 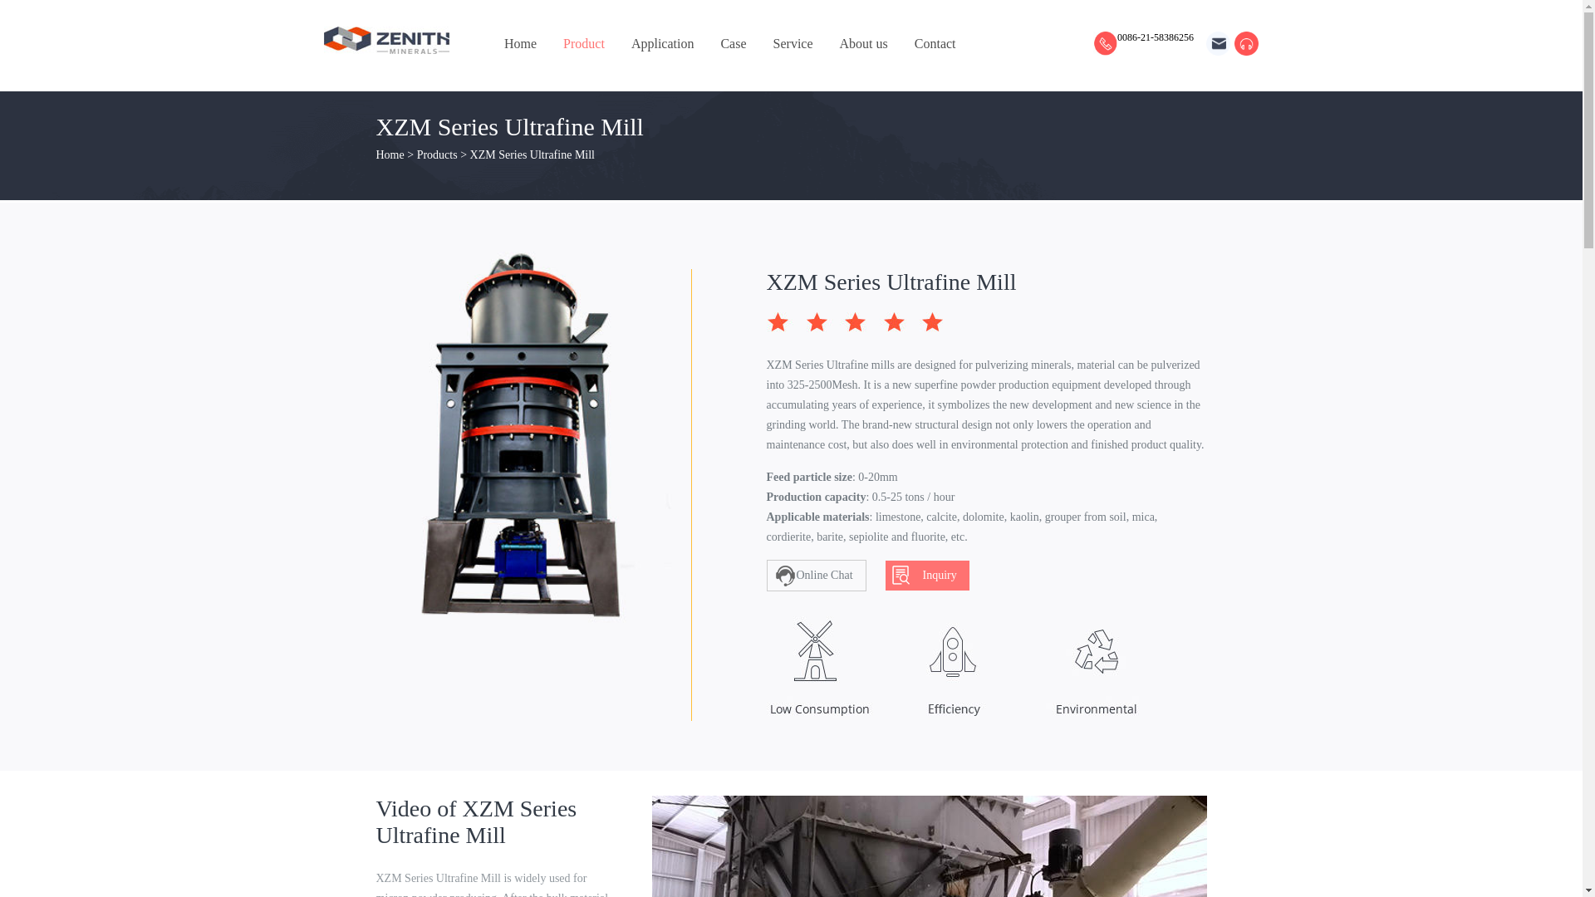 I want to click on Application, so click(x=662, y=43).